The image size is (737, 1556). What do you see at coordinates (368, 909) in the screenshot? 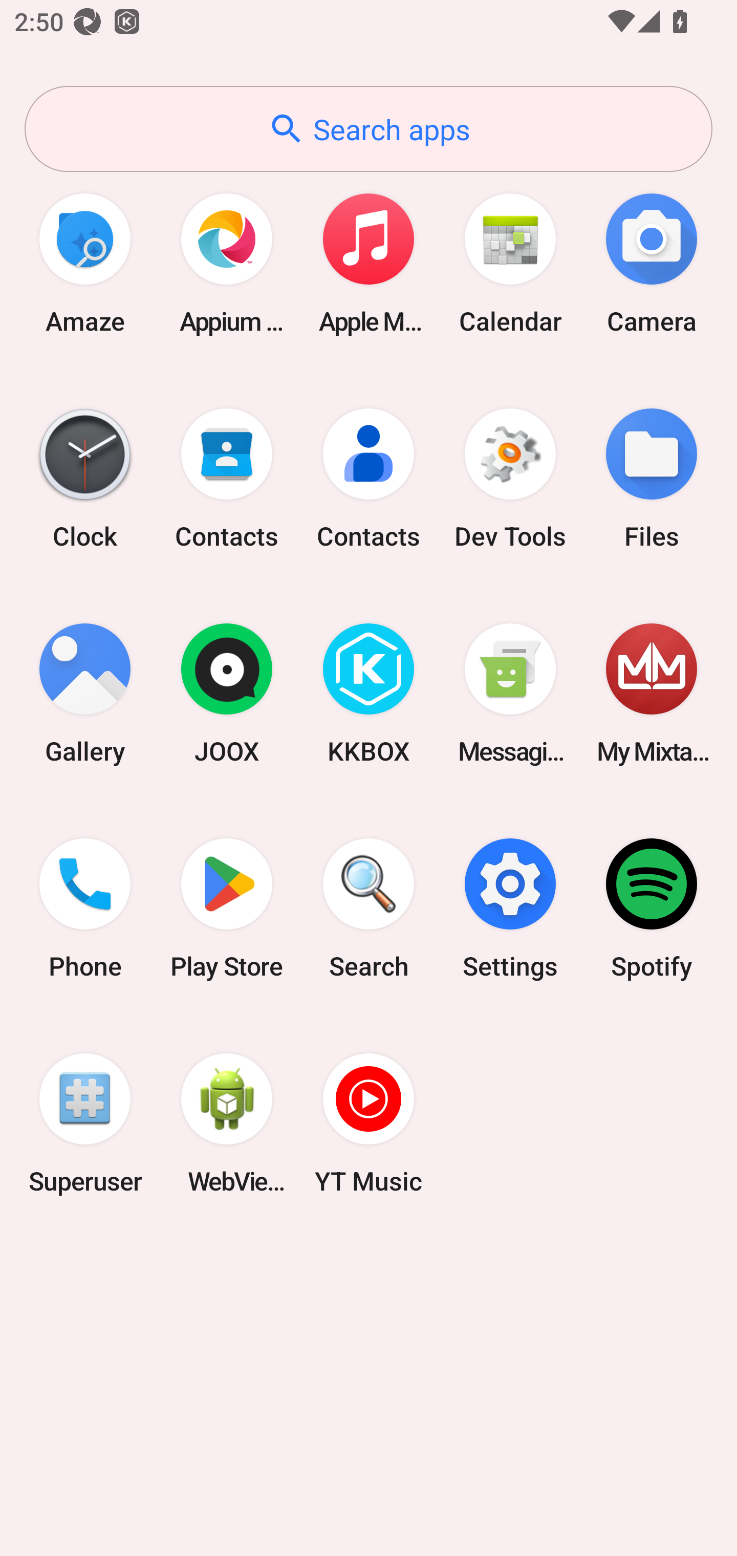
I see `Search` at bounding box center [368, 909].